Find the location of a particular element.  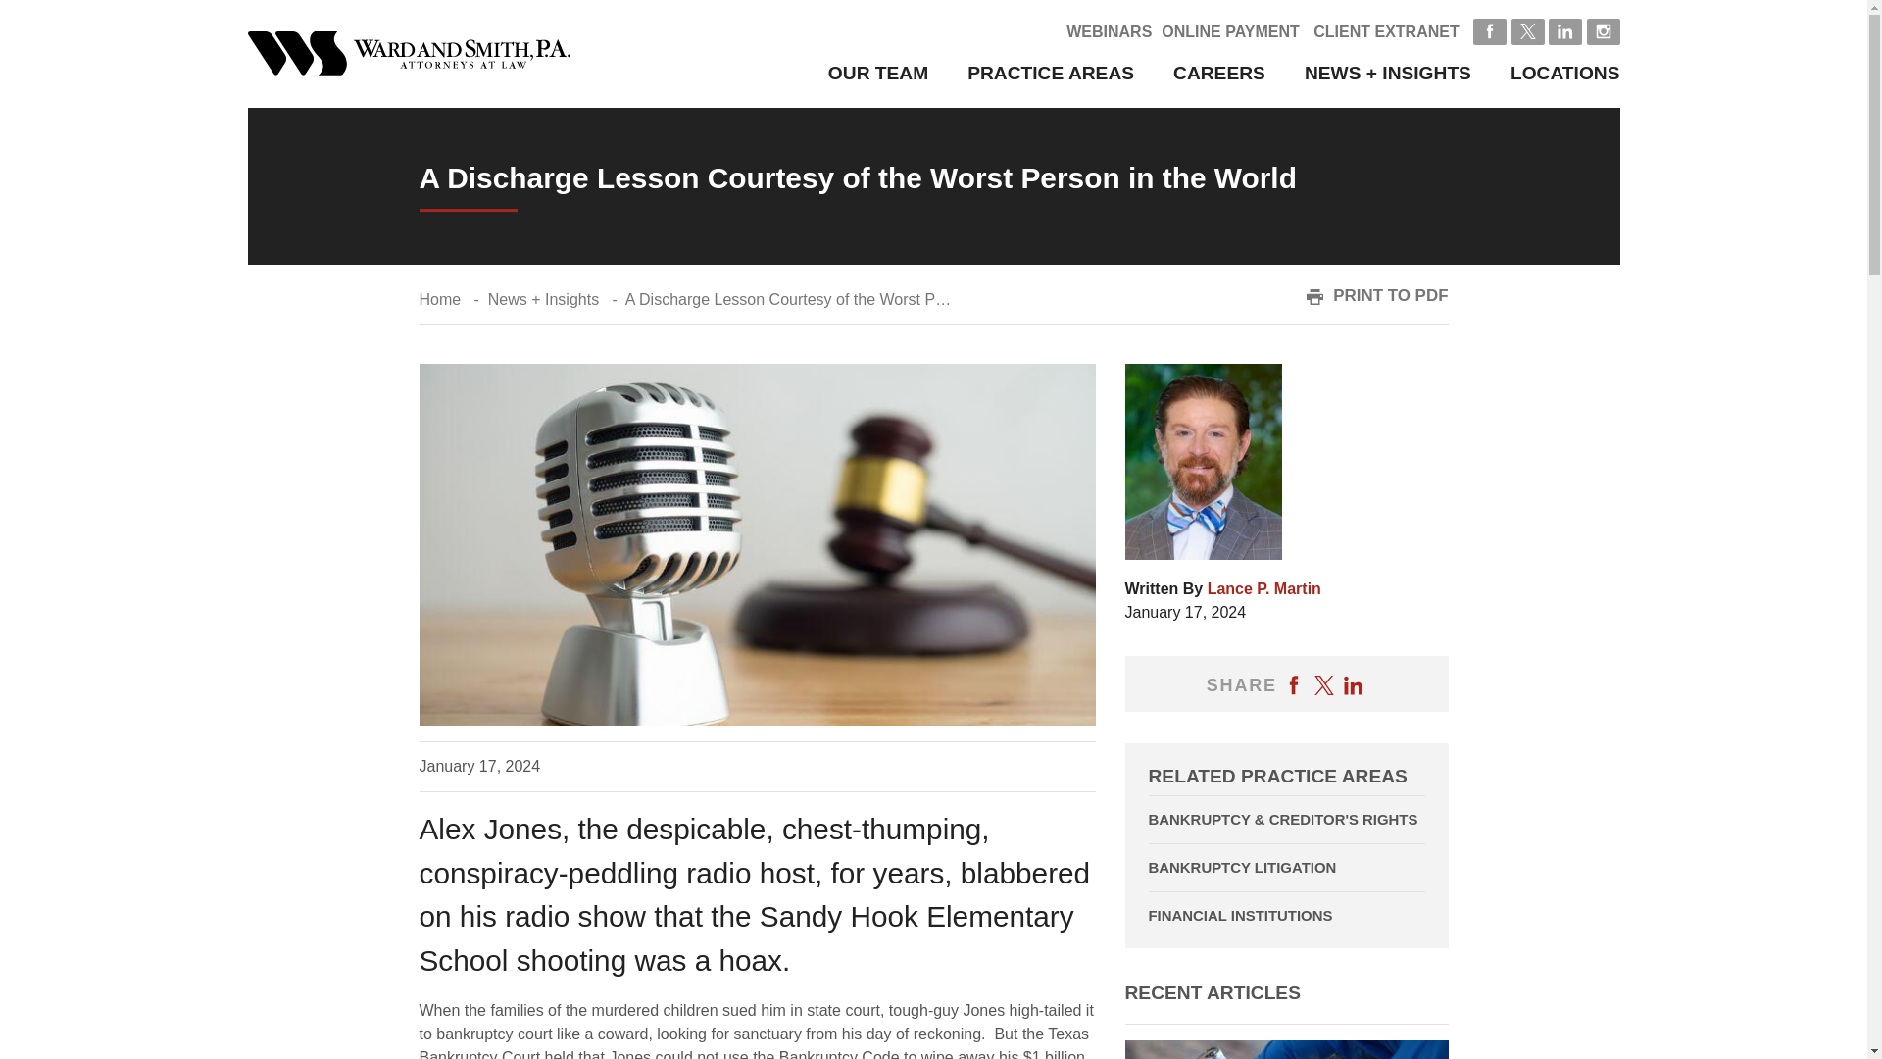

BANKRUPTCY LITIGATION is located at coordinates (1286, 867).